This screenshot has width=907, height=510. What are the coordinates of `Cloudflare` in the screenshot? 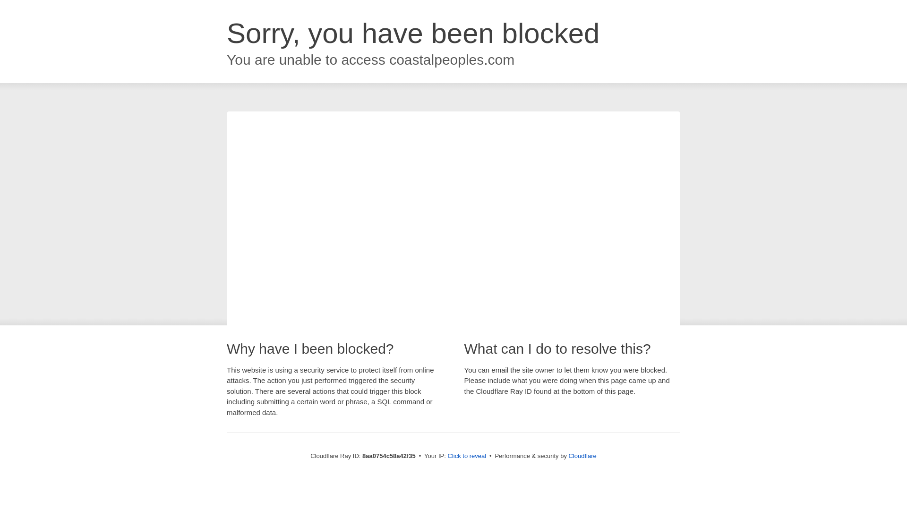 It's located at (582, 456).